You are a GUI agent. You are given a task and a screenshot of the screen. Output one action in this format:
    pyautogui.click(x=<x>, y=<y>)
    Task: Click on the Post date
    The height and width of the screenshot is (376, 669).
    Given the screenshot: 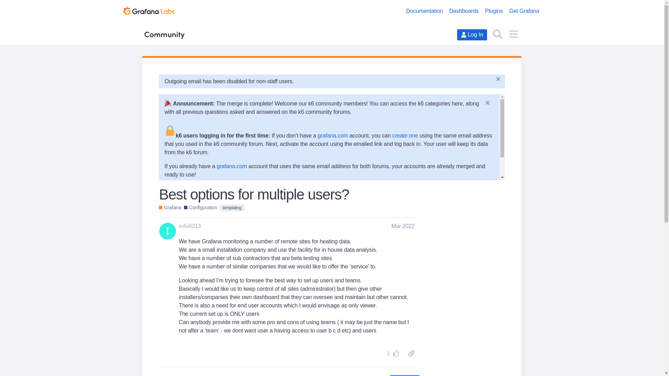 What is the action you would take?
    pyautogui.click(x=403, y=226)
    